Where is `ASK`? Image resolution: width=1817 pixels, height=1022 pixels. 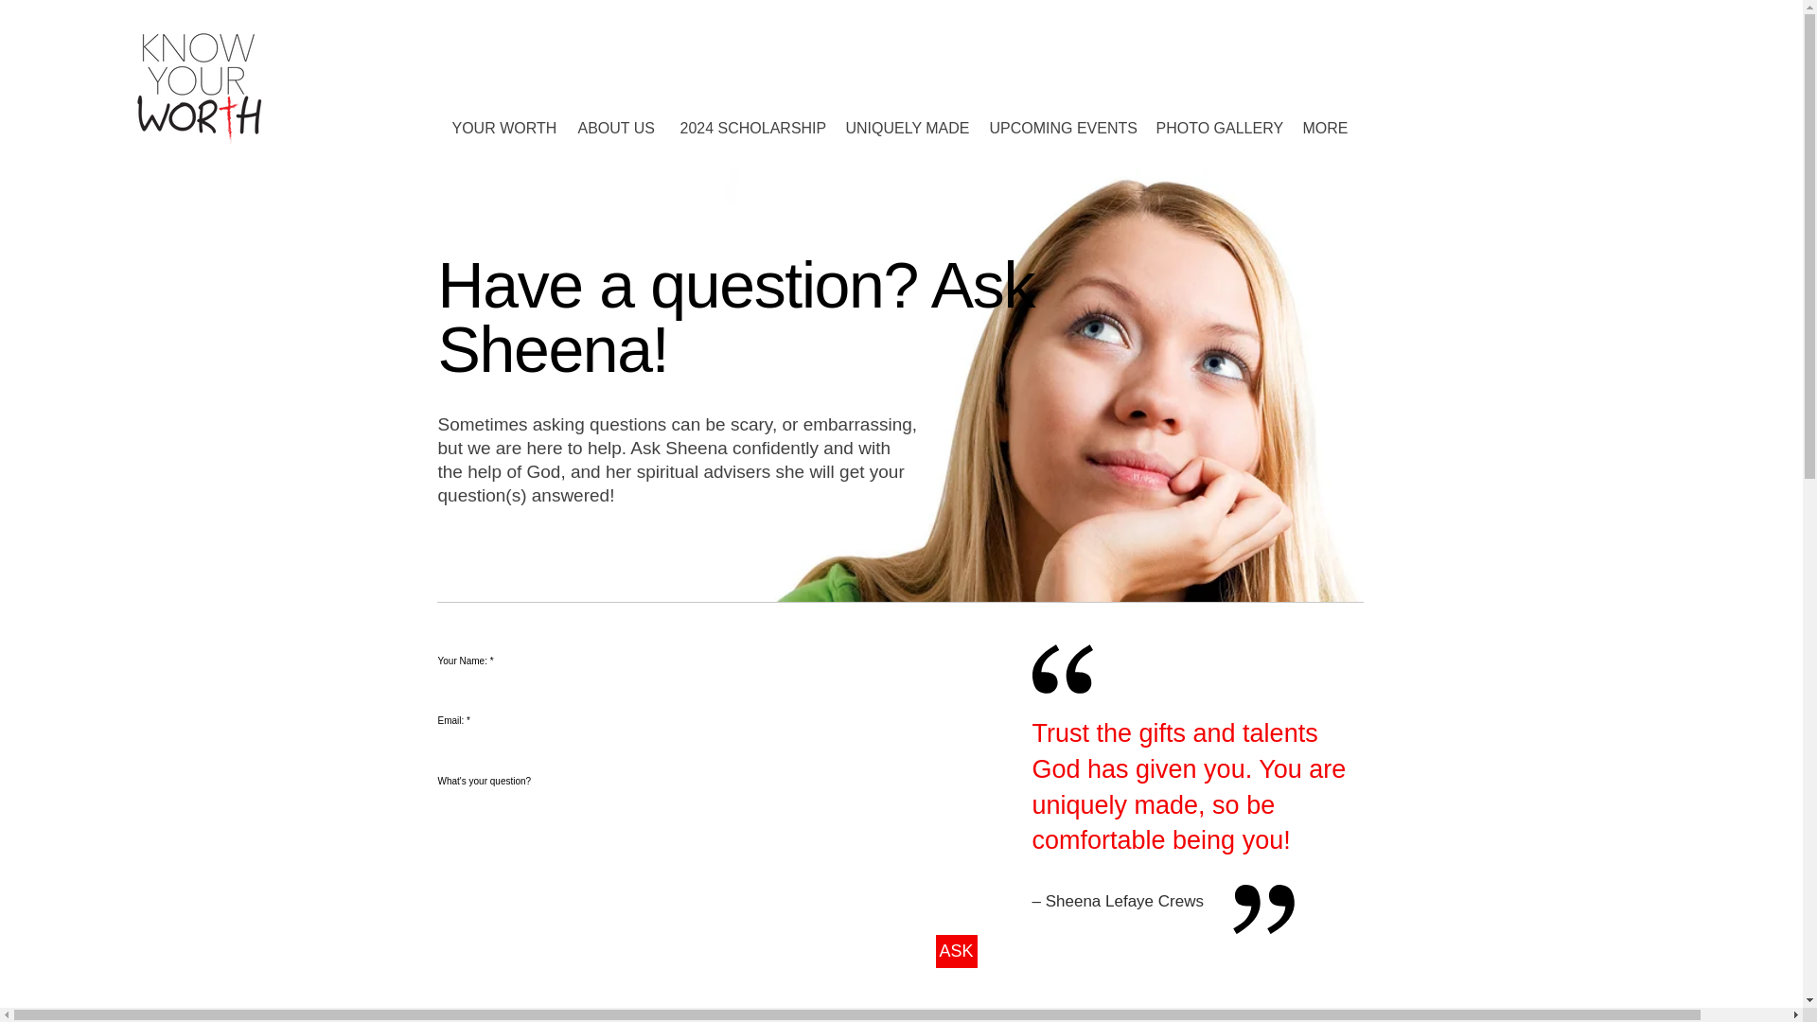 ASK is located at coordinates (956, 951).